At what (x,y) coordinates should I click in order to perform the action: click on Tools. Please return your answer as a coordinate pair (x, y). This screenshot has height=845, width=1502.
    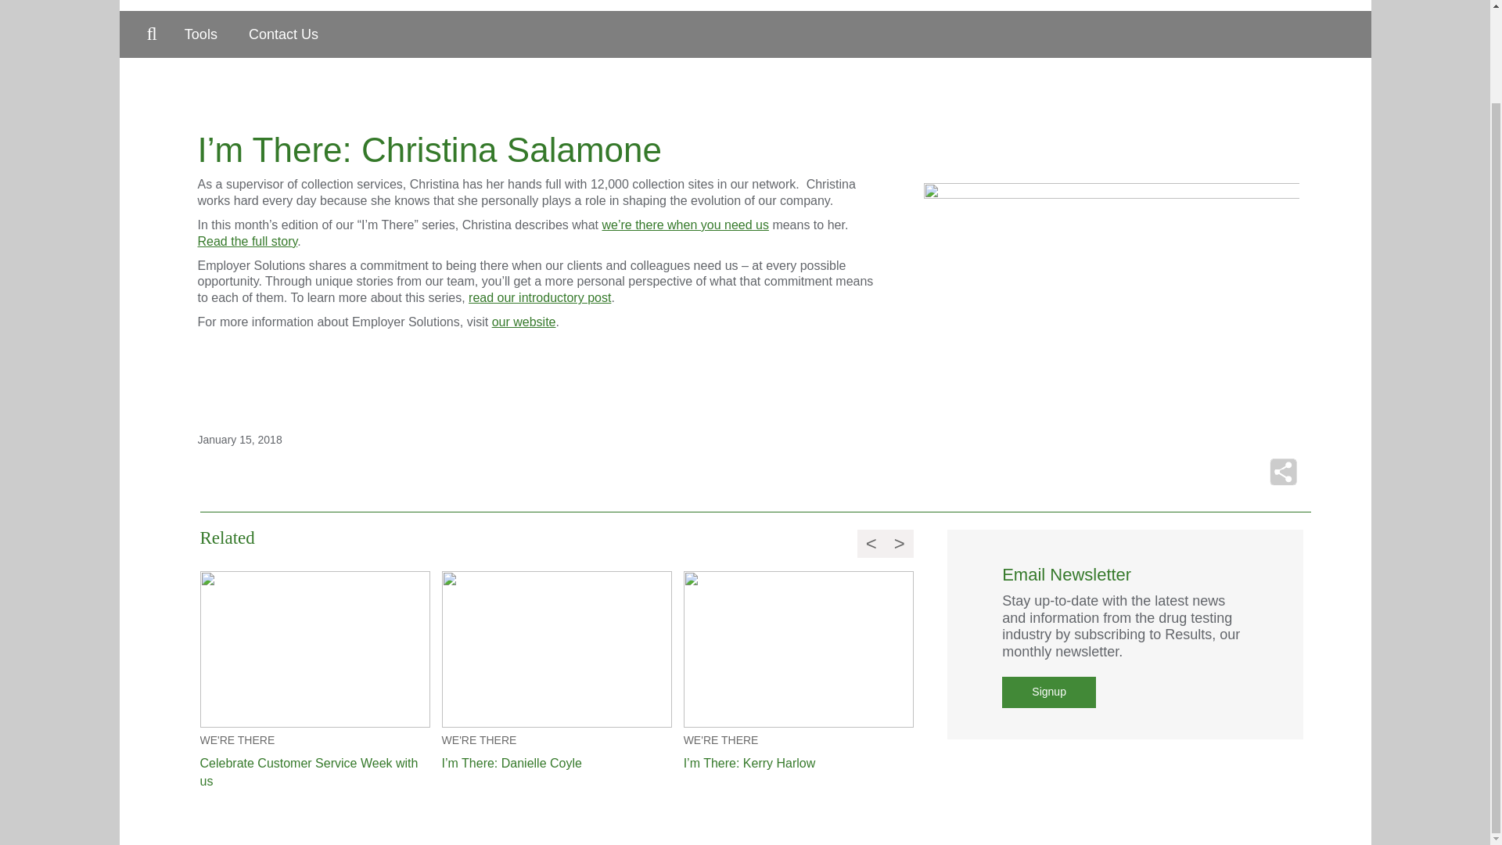
    Looking at the image, I should click on (200, 34).